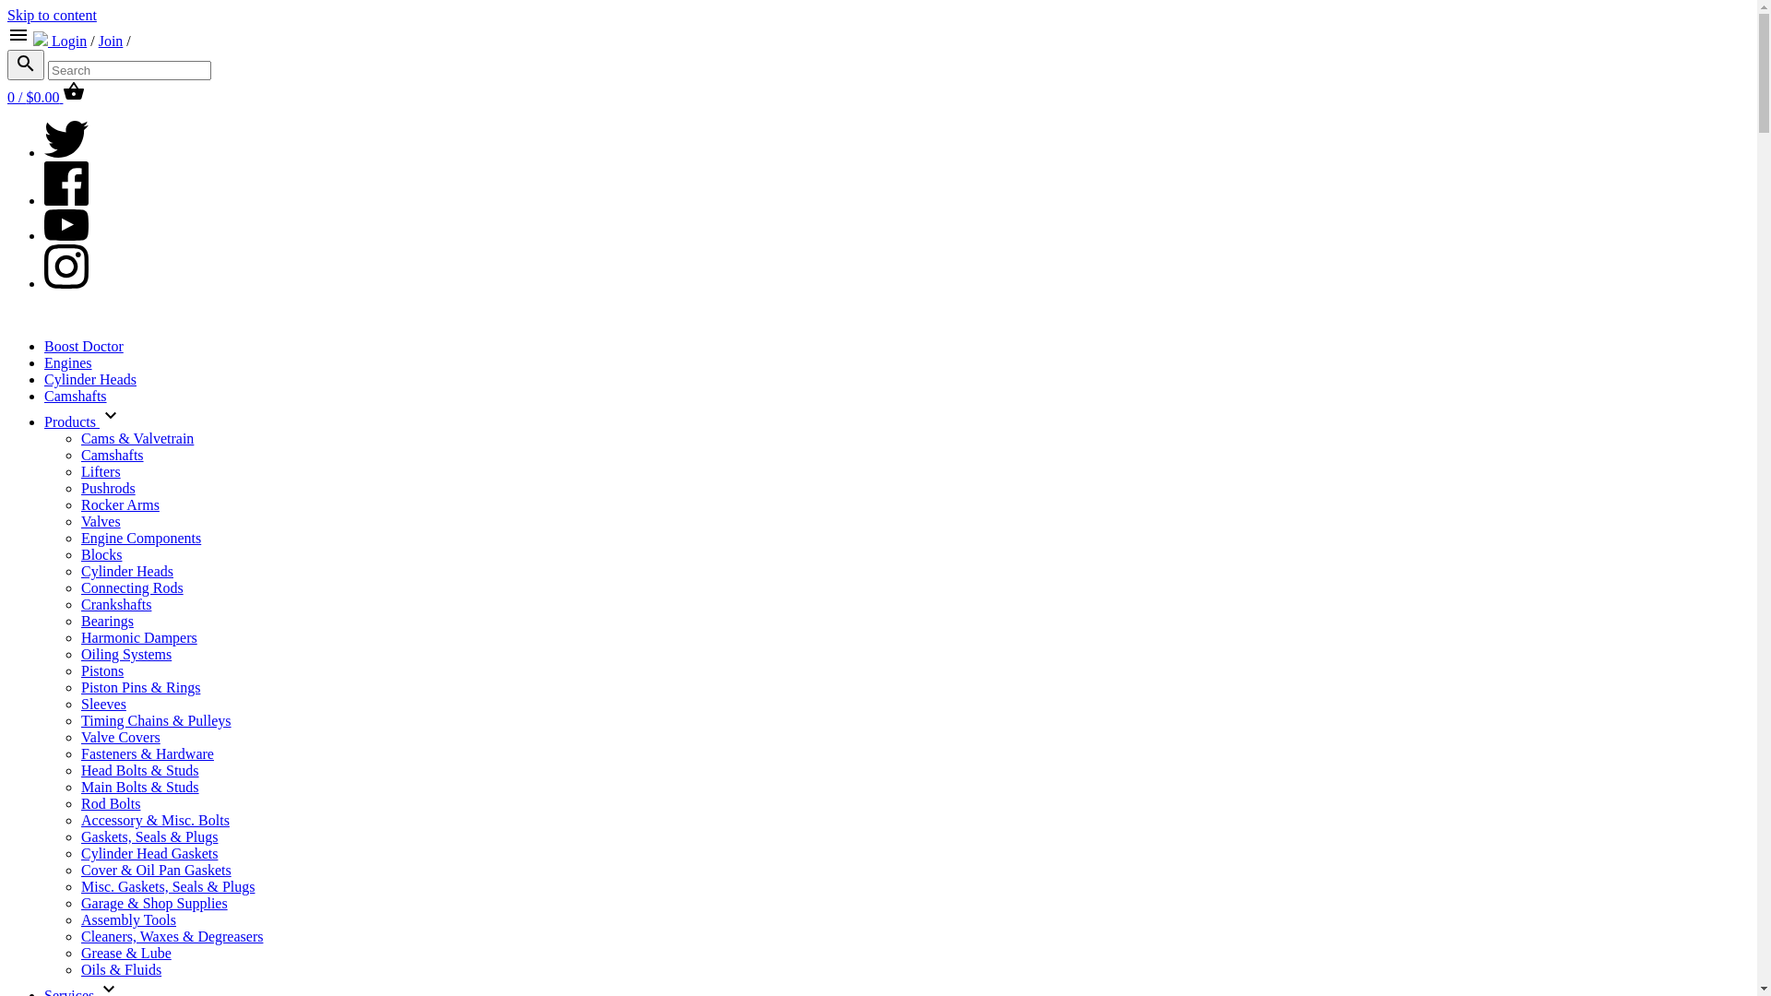  Describe the element at coordinates (172, 937) in the screenshot. I see `Cleaners, Waxes & Degreasers` at that location.